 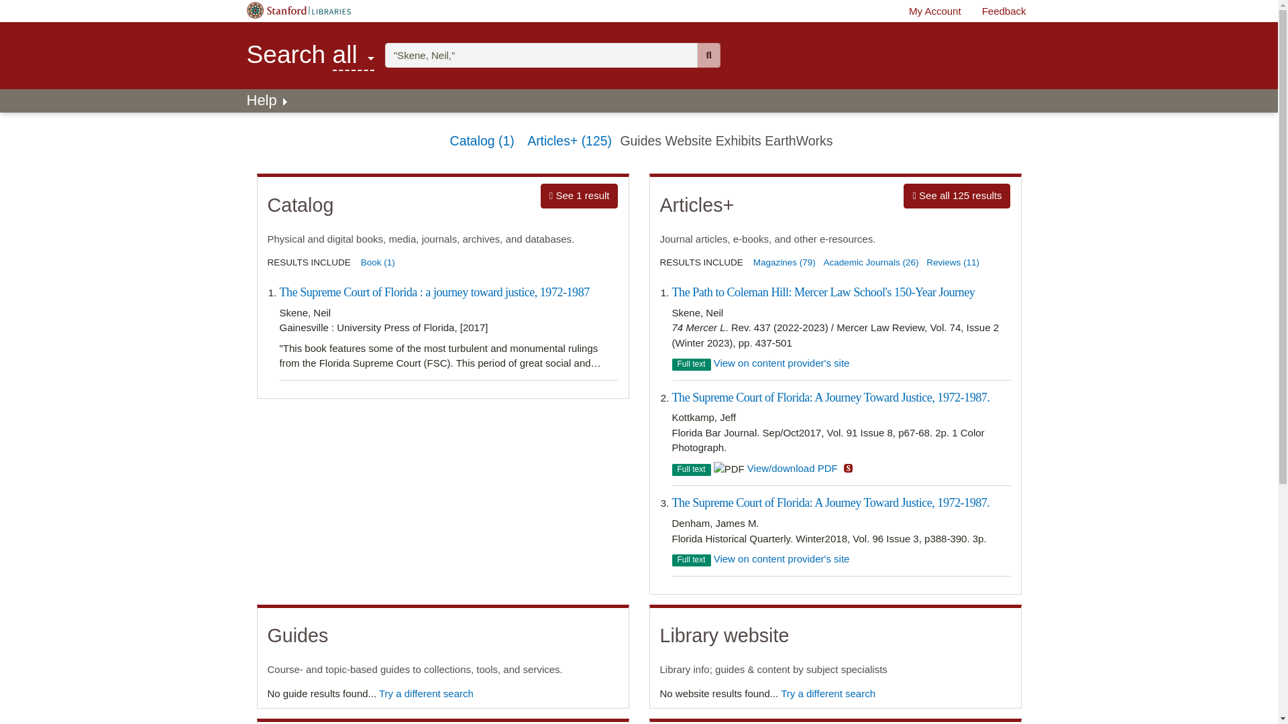 What do you see at coordinates (541, 55) in the screenshot?
I see `View on content provider's site` at bounding box center [541, 55].